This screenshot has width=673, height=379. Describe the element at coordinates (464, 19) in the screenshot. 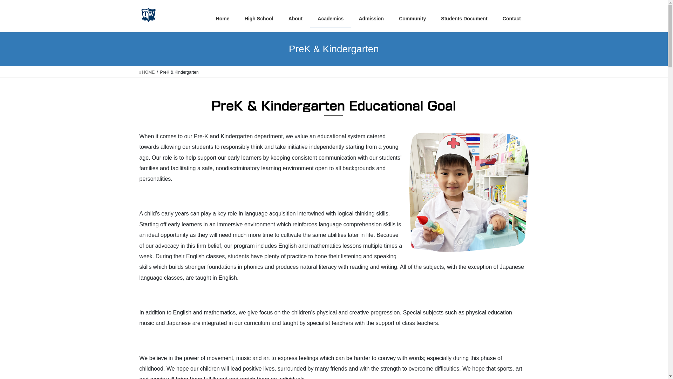

I see `Students Document` at that location.